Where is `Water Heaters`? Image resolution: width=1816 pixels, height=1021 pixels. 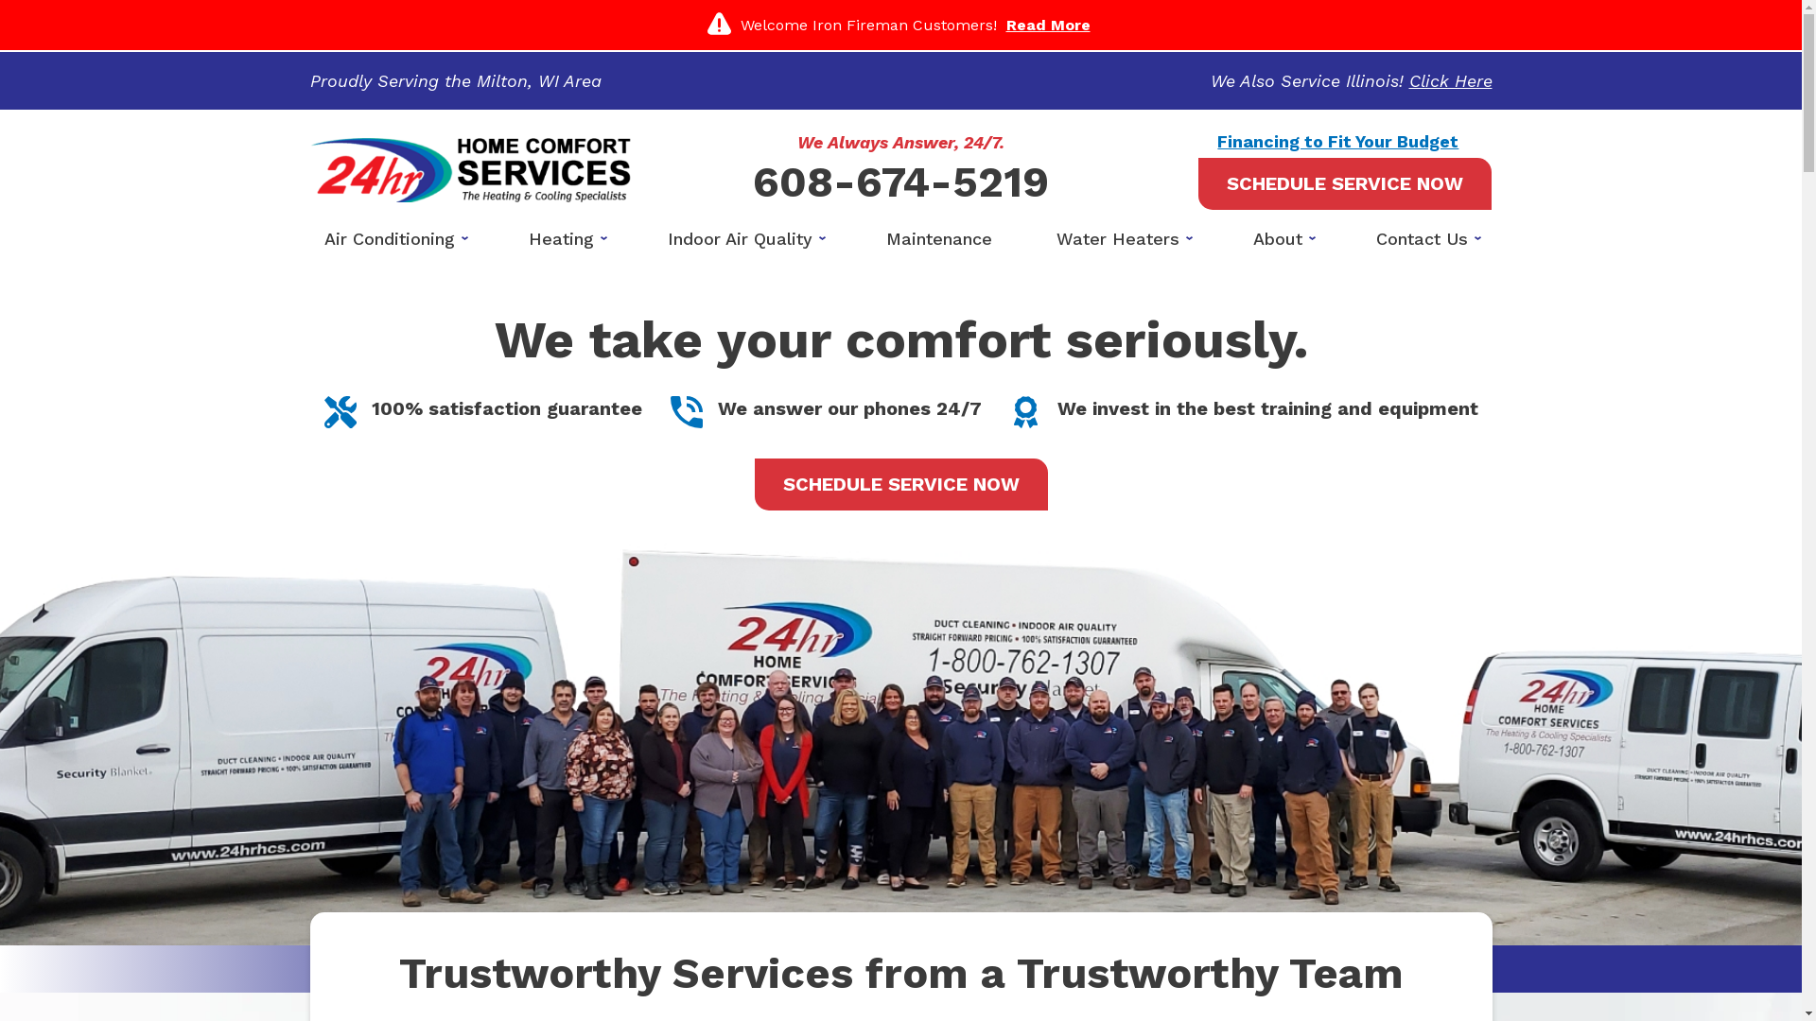 Water Heaters is located at coordinates (1123, 239).